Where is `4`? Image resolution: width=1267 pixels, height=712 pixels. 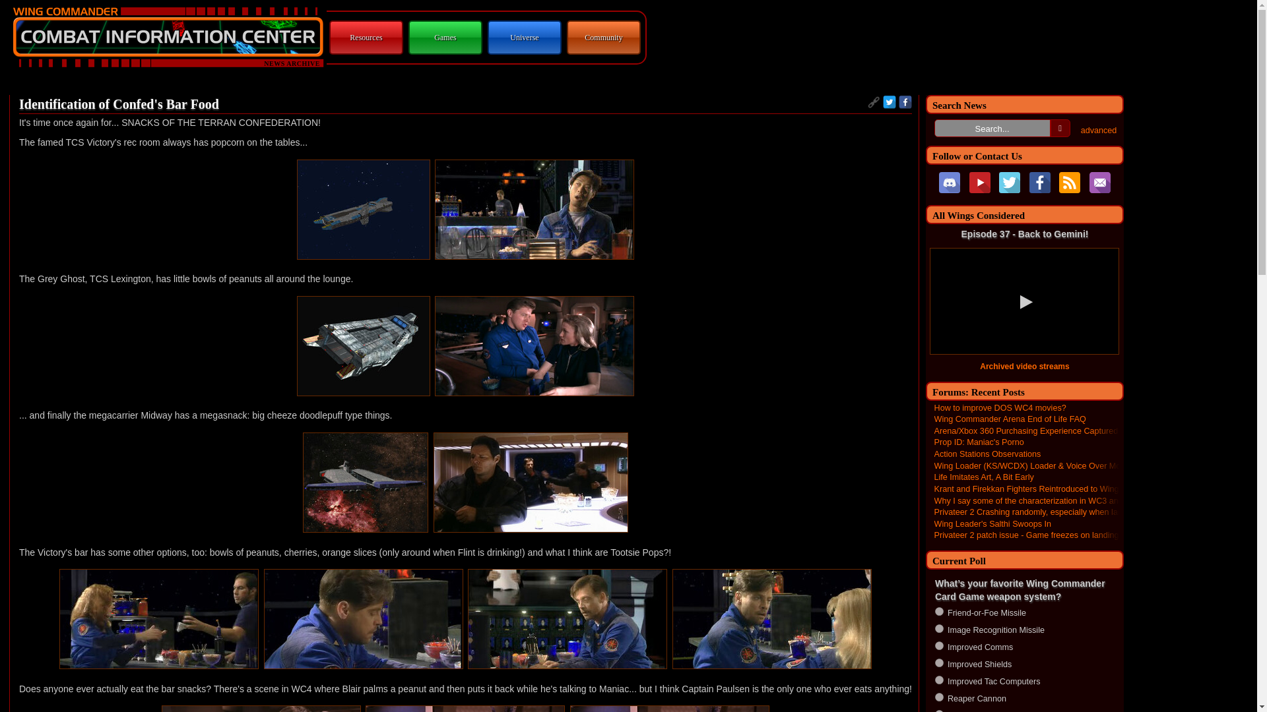 4 is located at coordinates (939, 663).